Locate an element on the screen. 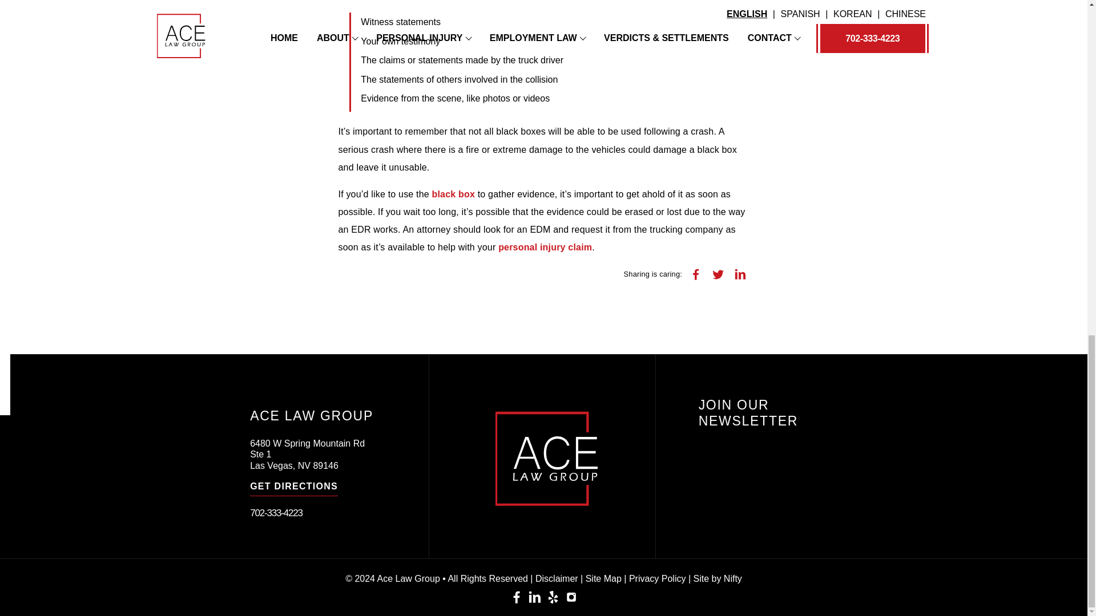 Image resolution: width=1096 pixels, height=616 pixels. black box is located at coordinates (453, 194).